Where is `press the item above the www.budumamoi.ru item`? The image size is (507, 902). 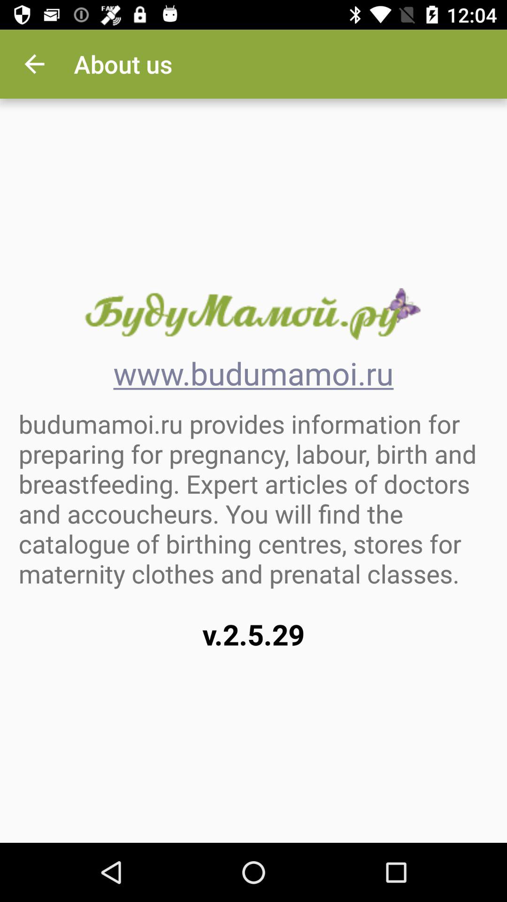 press the item above the www.budumamoi.ru item is located at coordinates (253, 314).